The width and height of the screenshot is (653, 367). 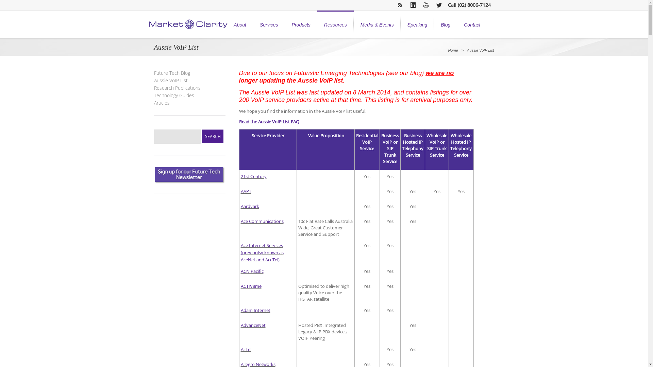 What do you see at coordinates (251, 286) in the screenshot?
I see `ACTIV8me` at bounding box center [251, 286].